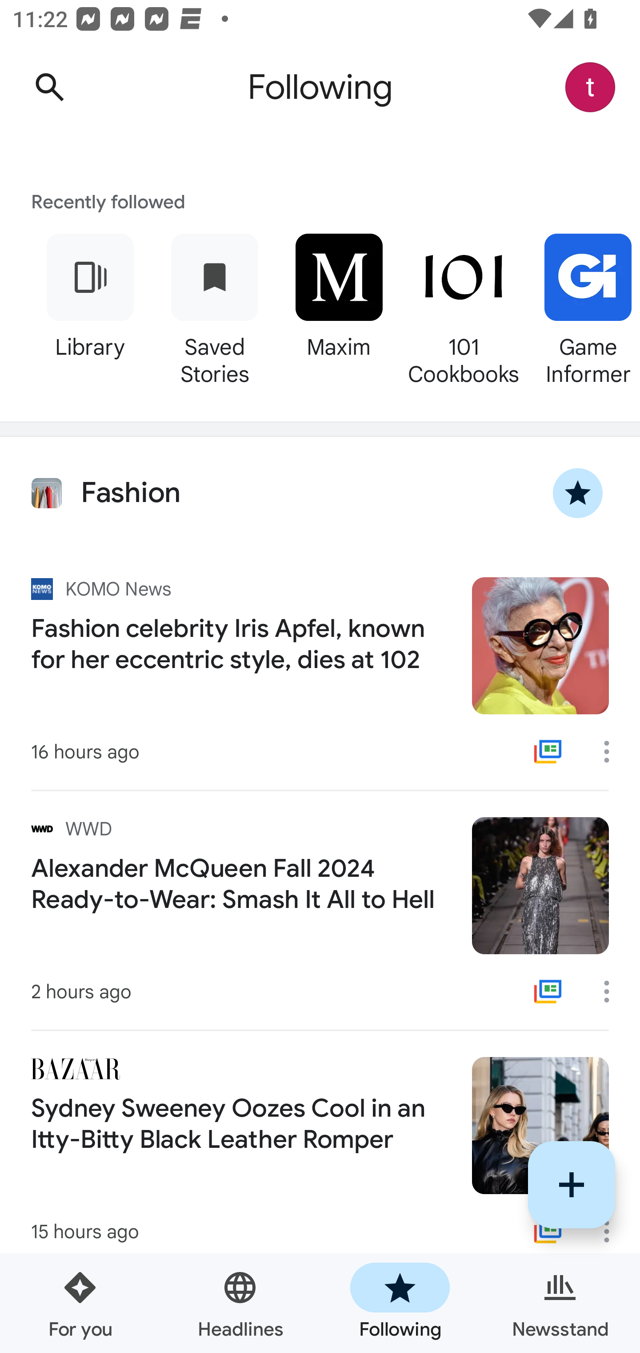  I want to click on 101 Cookbooks, so click(463, 307).